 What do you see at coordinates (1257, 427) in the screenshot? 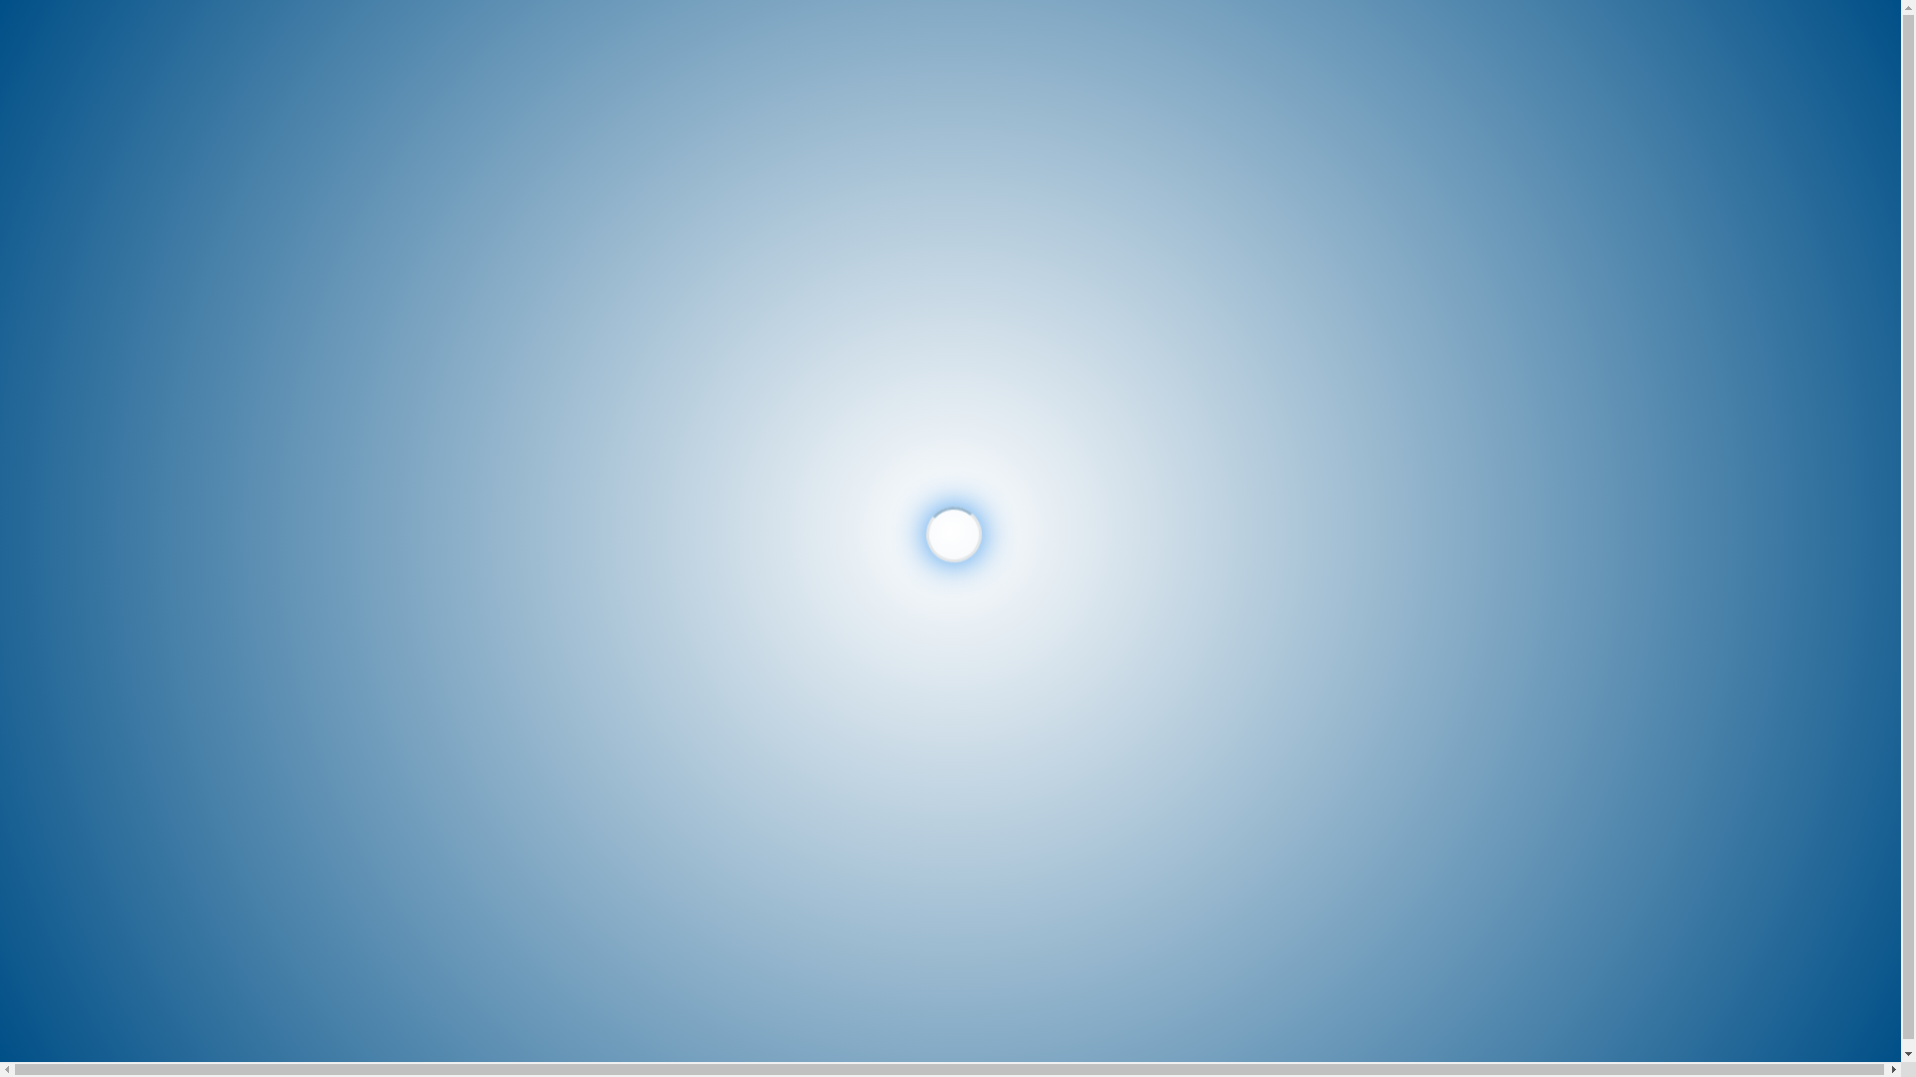
I see `Machinery Website` at bounding box center [1257, 427].